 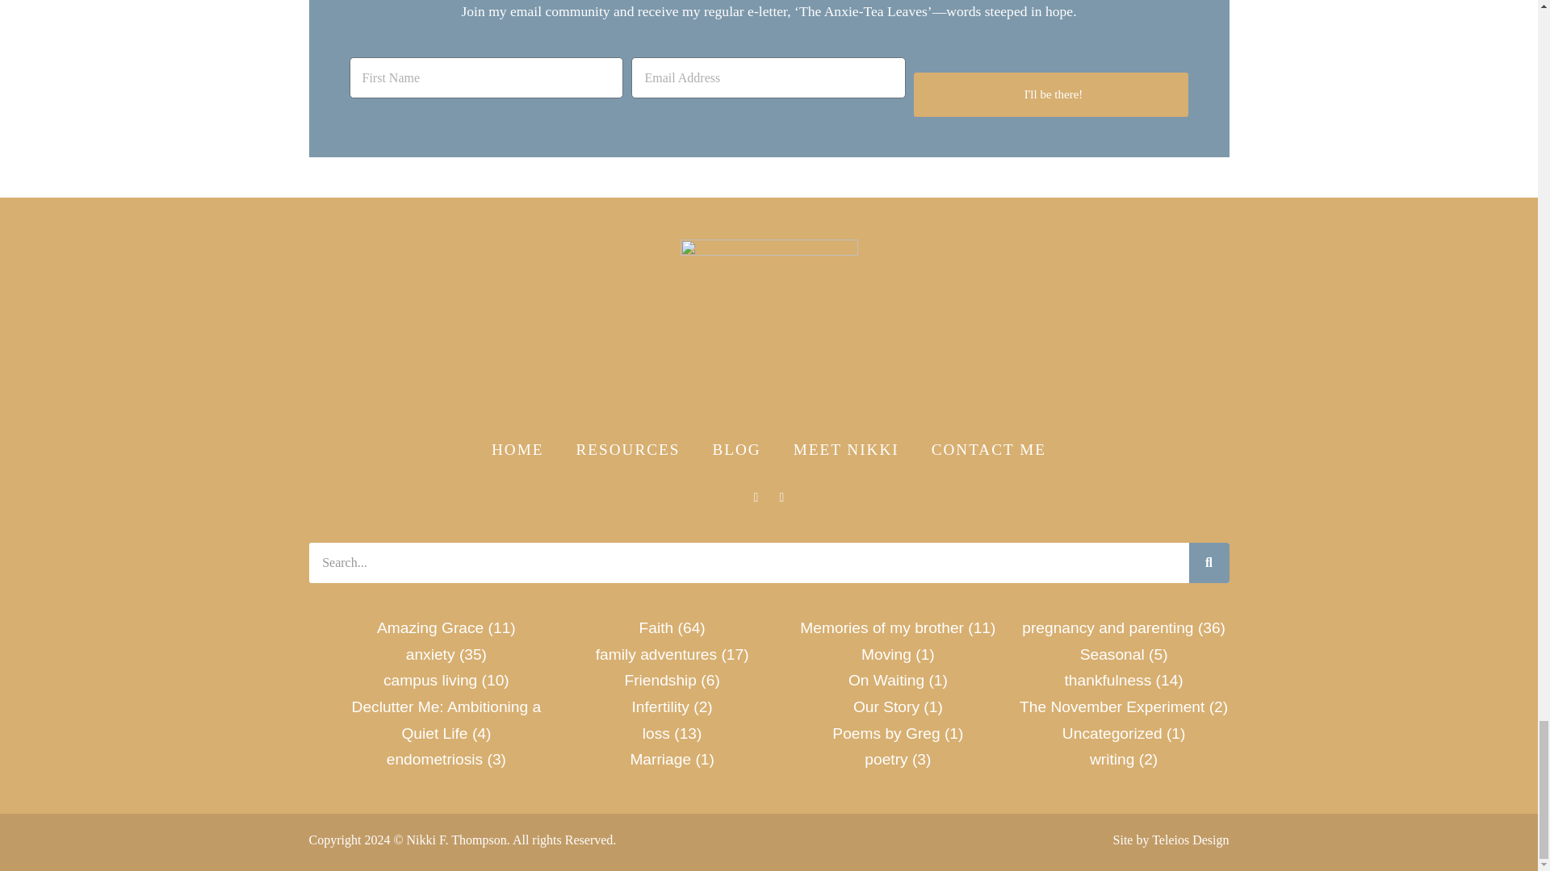 I want to click on HOME, so click(x=517, y=450).